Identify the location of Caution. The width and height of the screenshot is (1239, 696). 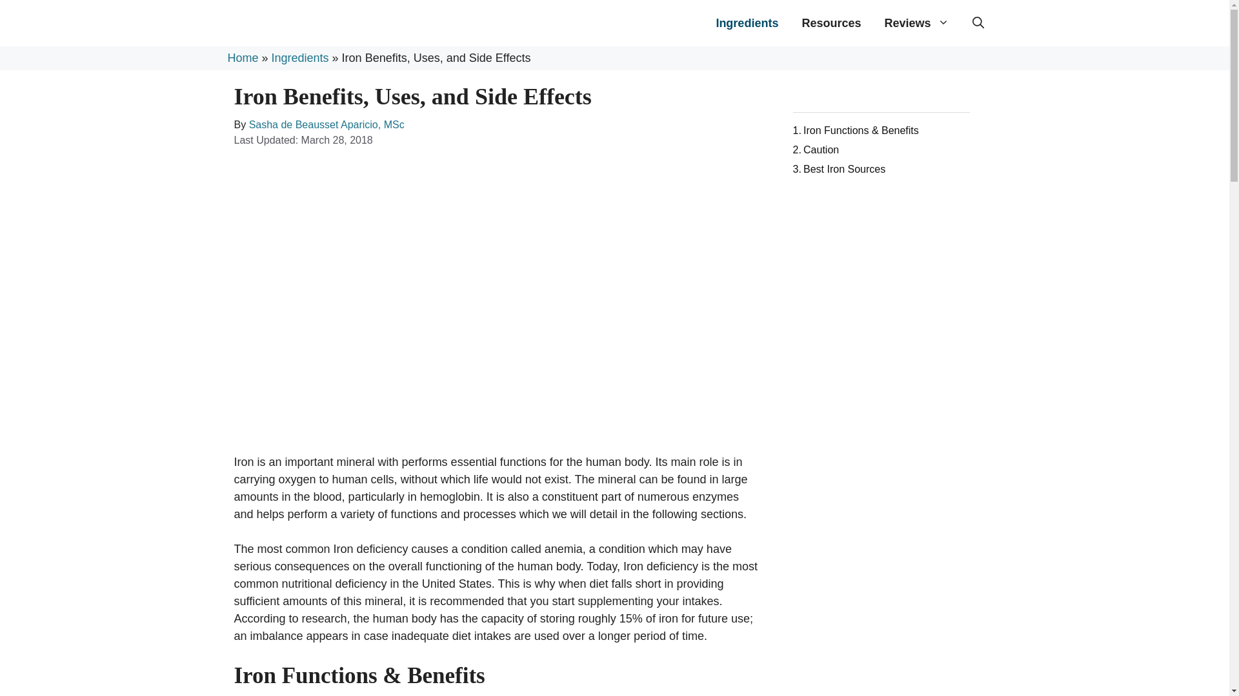
(816, 150).